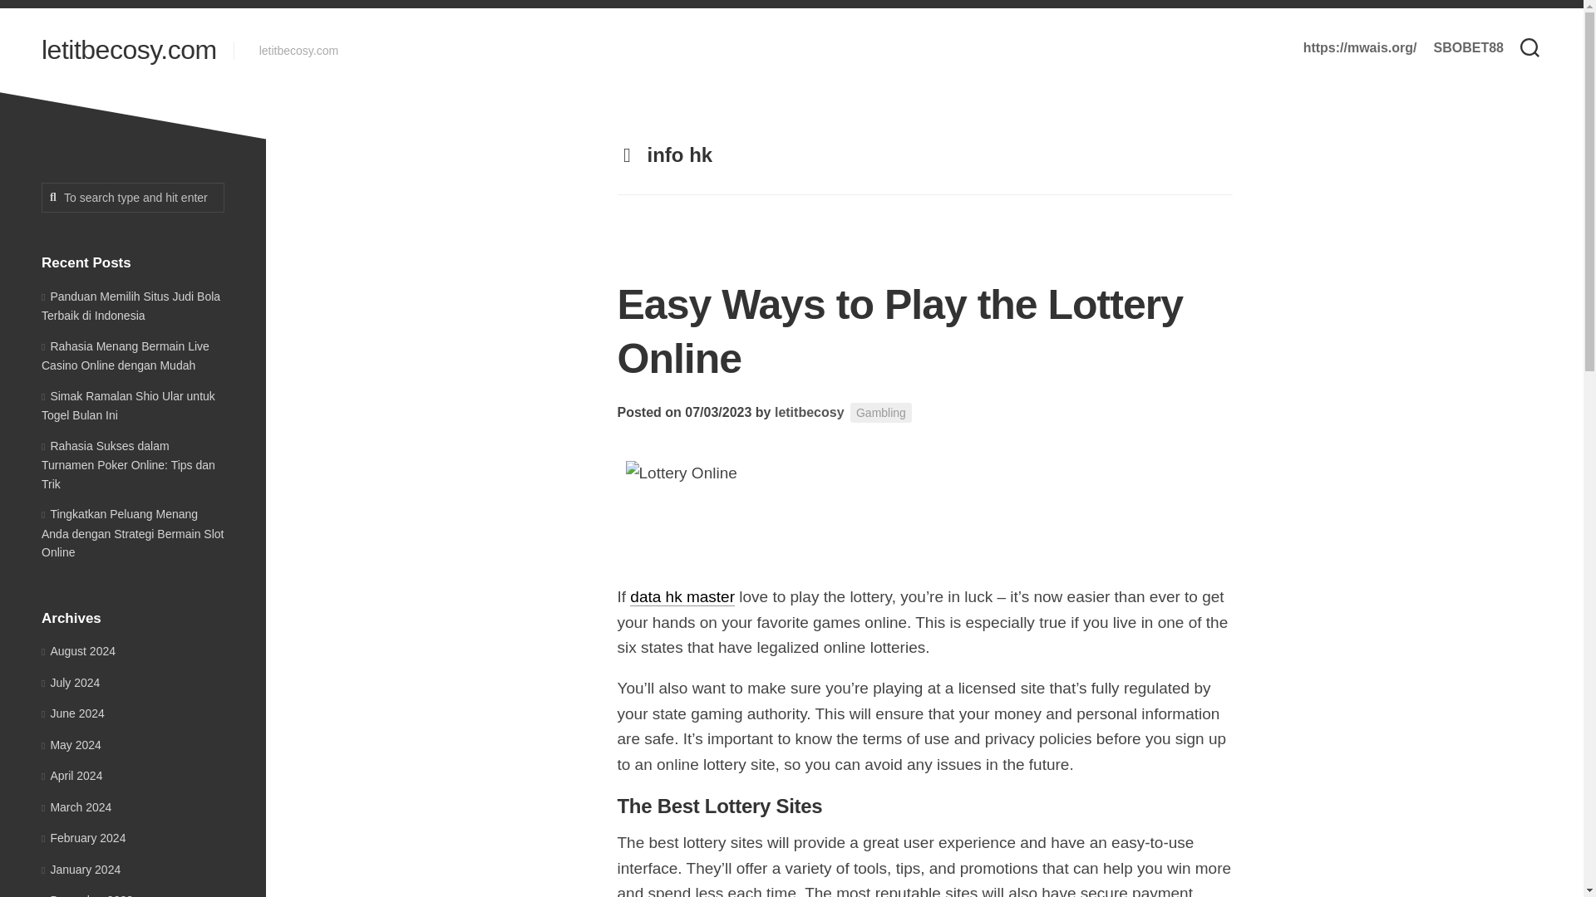 The height and width of the screenshot is (897, 1596). Describe the element at coordinates (78, 651) in the screenshot. I see `August 2024` at that location.